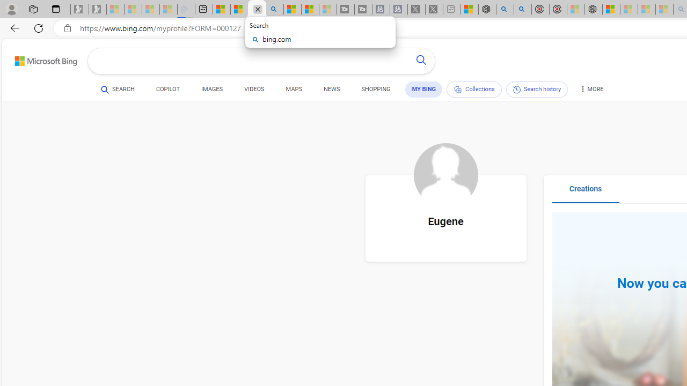  What do you see at coordinates (98, 10) in the screenshot?
I see `Newsletter Sign Up - Sleeping` at bounding box center [98, 10].